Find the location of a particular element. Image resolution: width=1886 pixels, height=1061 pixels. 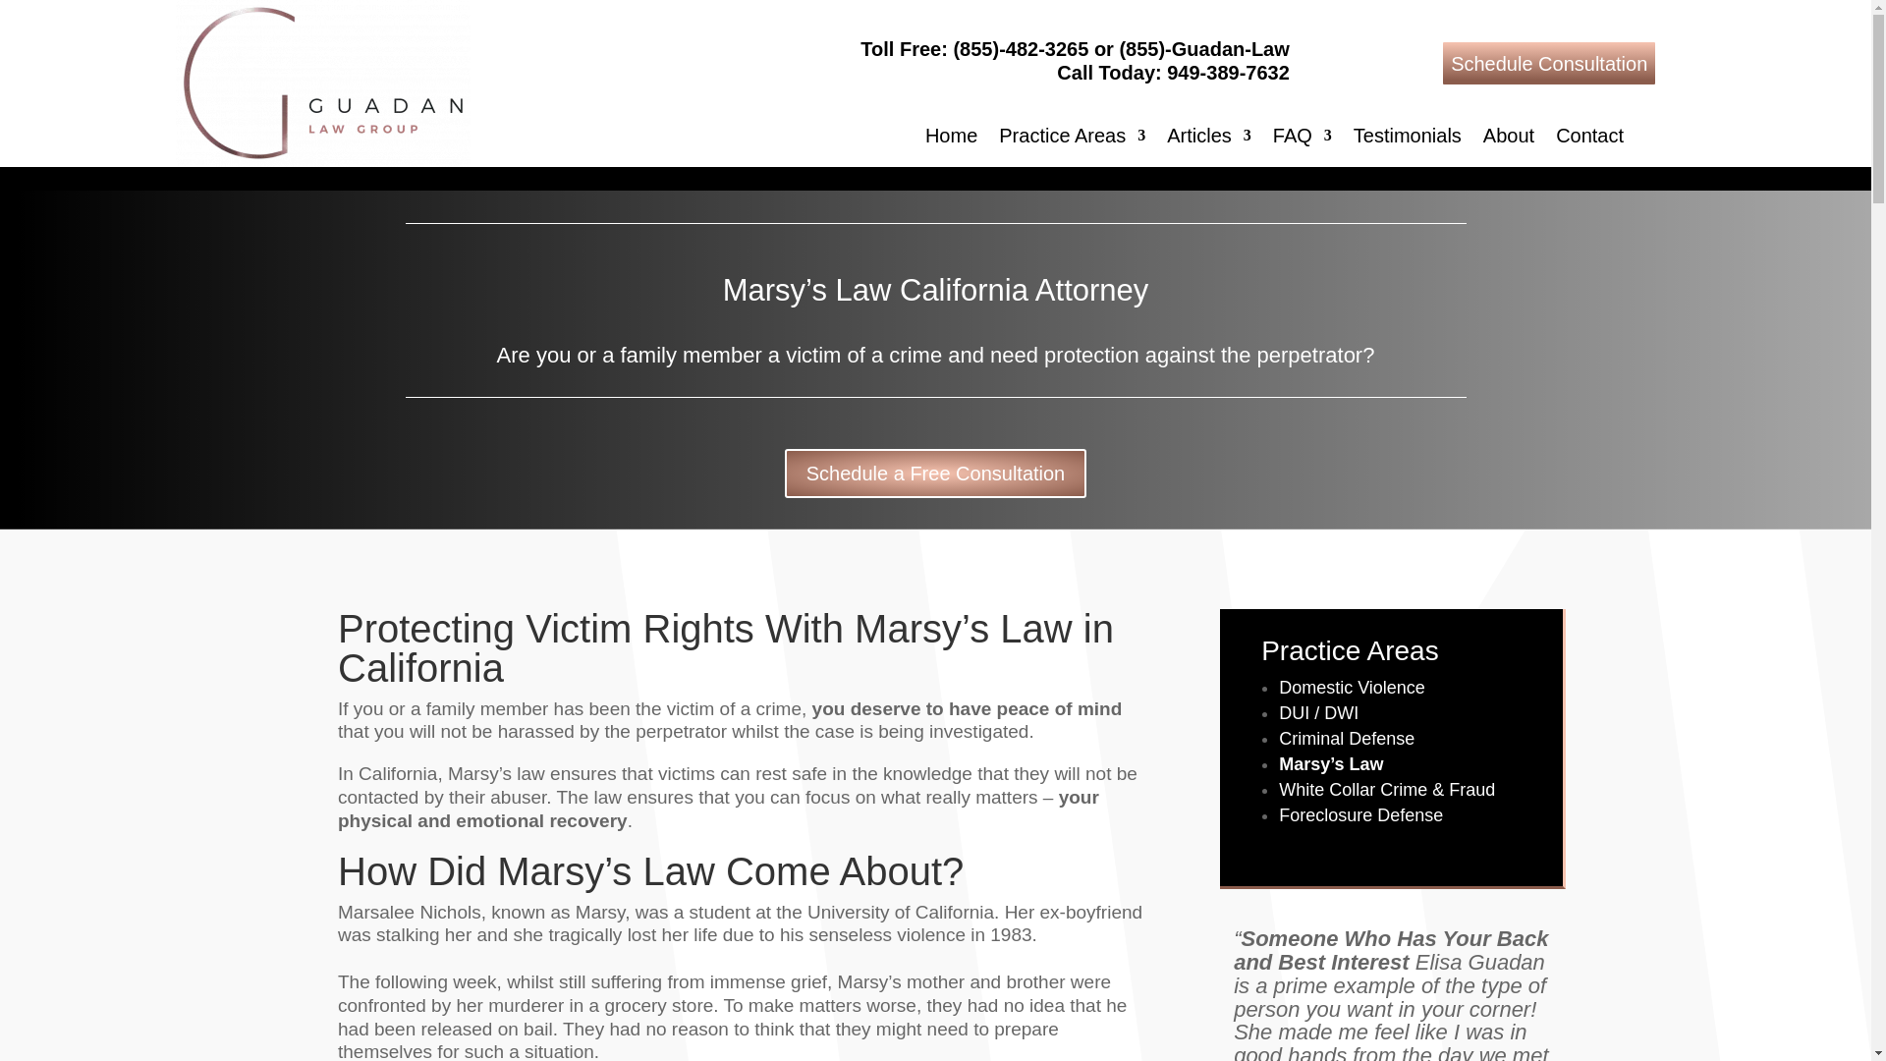

Contact is located at coordinates (1589, 140).